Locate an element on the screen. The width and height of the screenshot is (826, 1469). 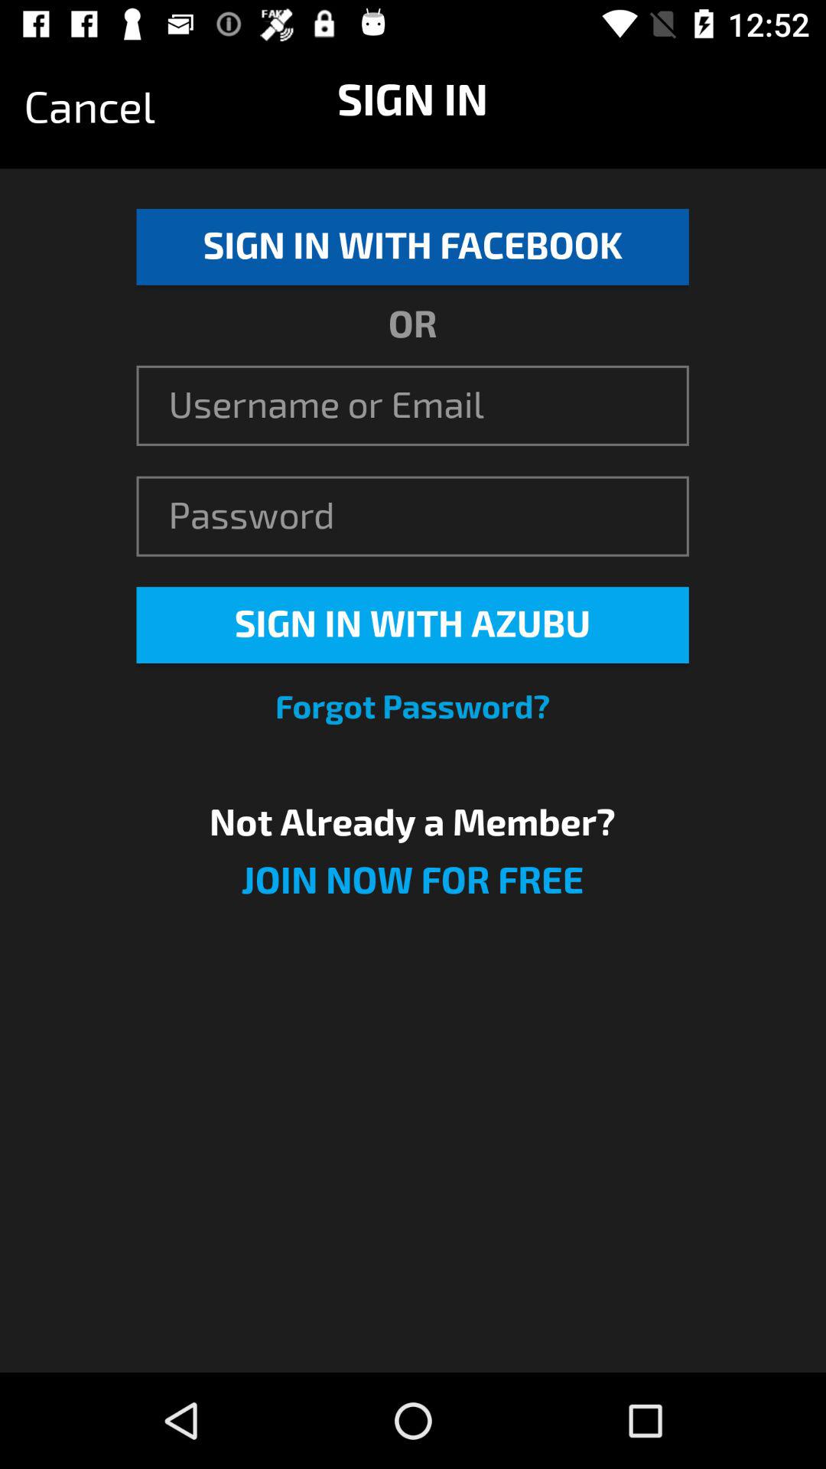
tap the icon next to sign in item is located at coordinates (89, 108).